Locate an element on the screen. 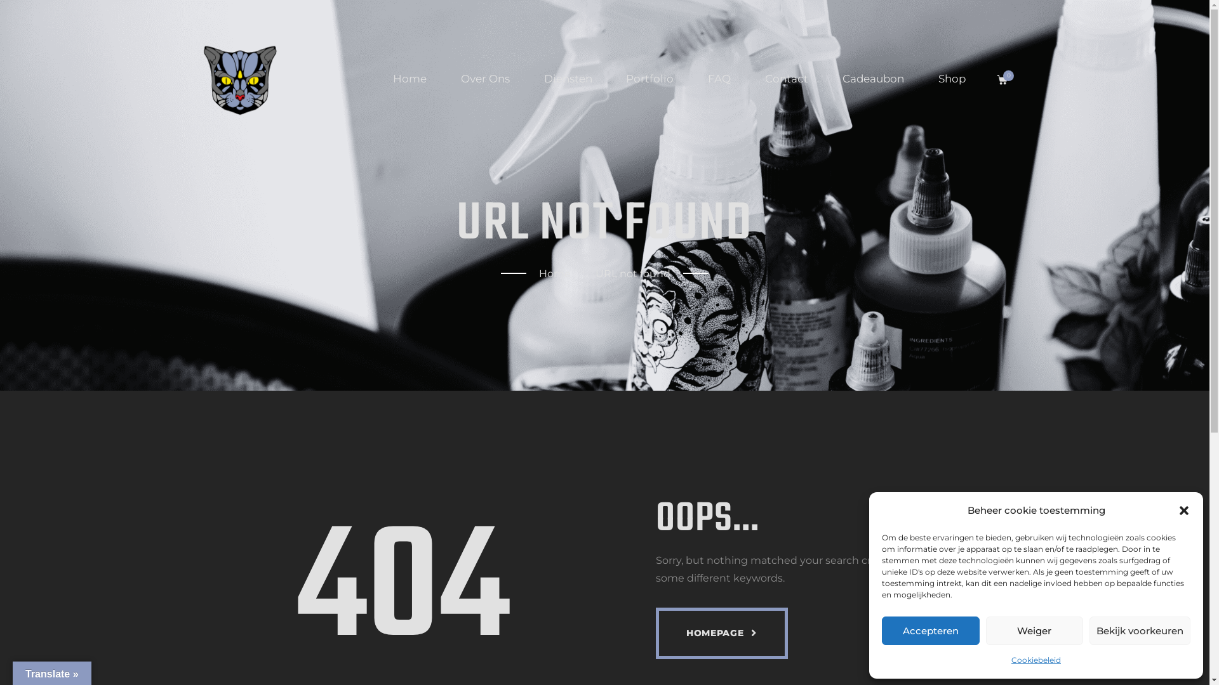 Image resolution: width=1219 pixels, height=685 pixels. Contact is located at coordinates (787, 79).